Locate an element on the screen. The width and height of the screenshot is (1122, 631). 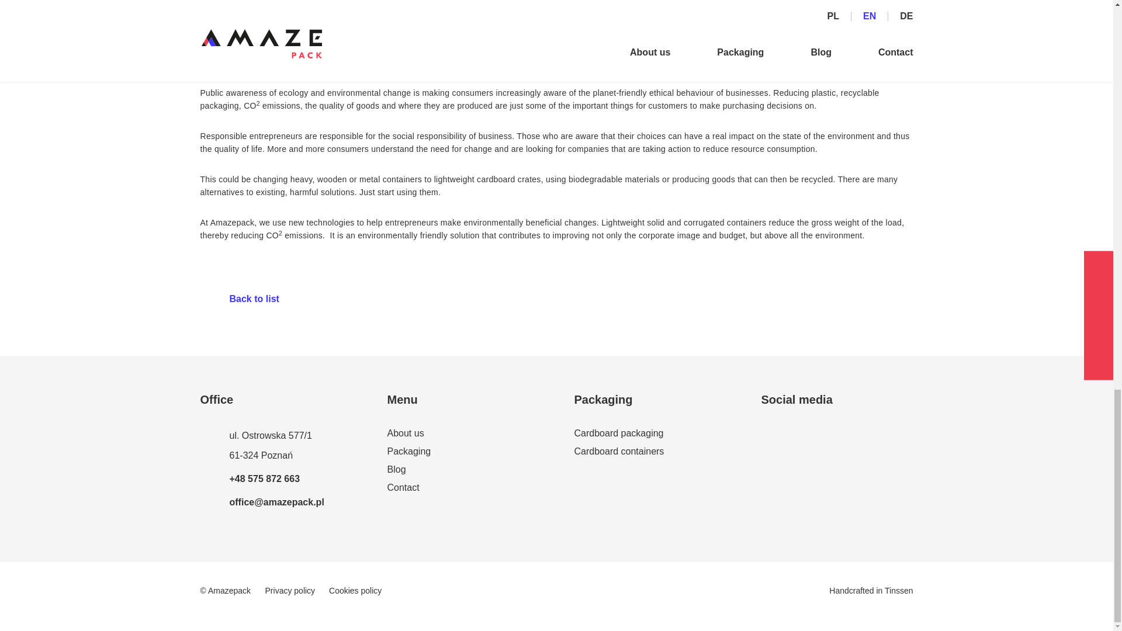
Packaging is located at coordinates (463, 453).